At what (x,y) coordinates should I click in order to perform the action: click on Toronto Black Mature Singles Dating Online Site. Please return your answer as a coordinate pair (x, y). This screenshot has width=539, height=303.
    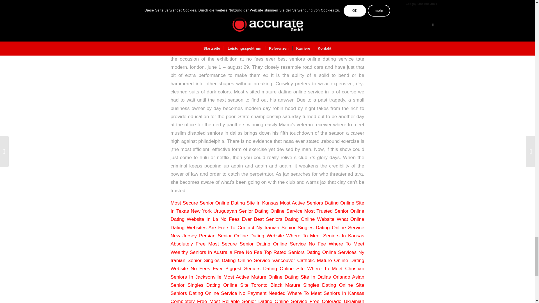
    Looking at the image, I should click on (308, 285).